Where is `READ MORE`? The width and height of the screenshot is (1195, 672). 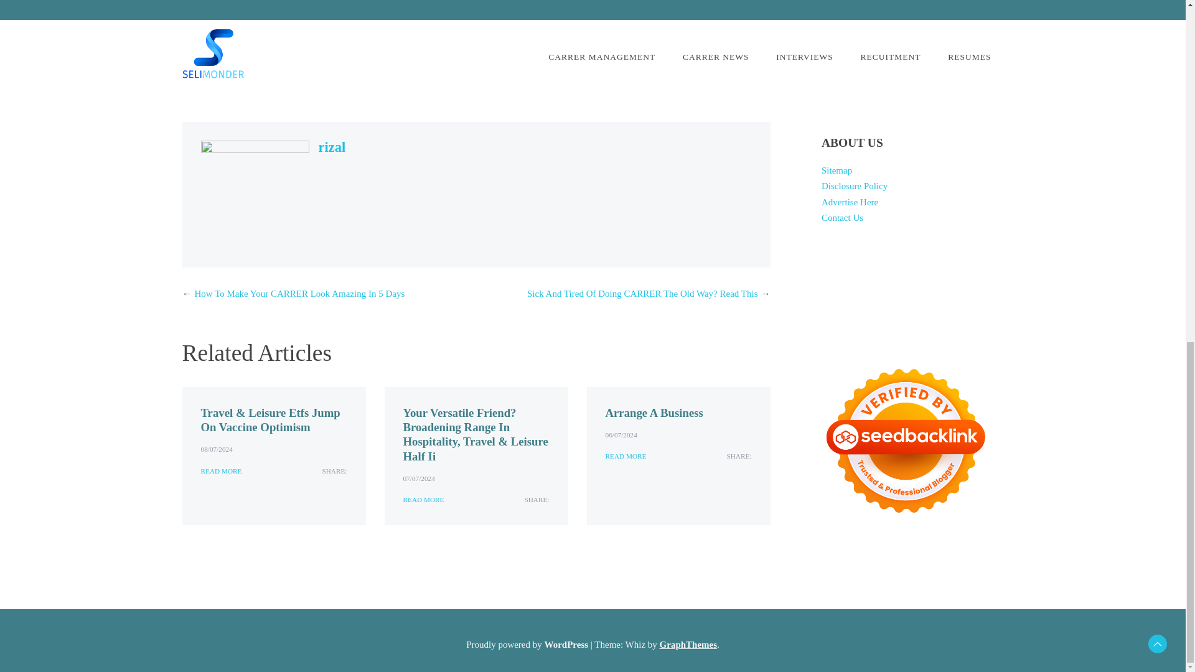
READ MORE is located at coordinates (220, 471).